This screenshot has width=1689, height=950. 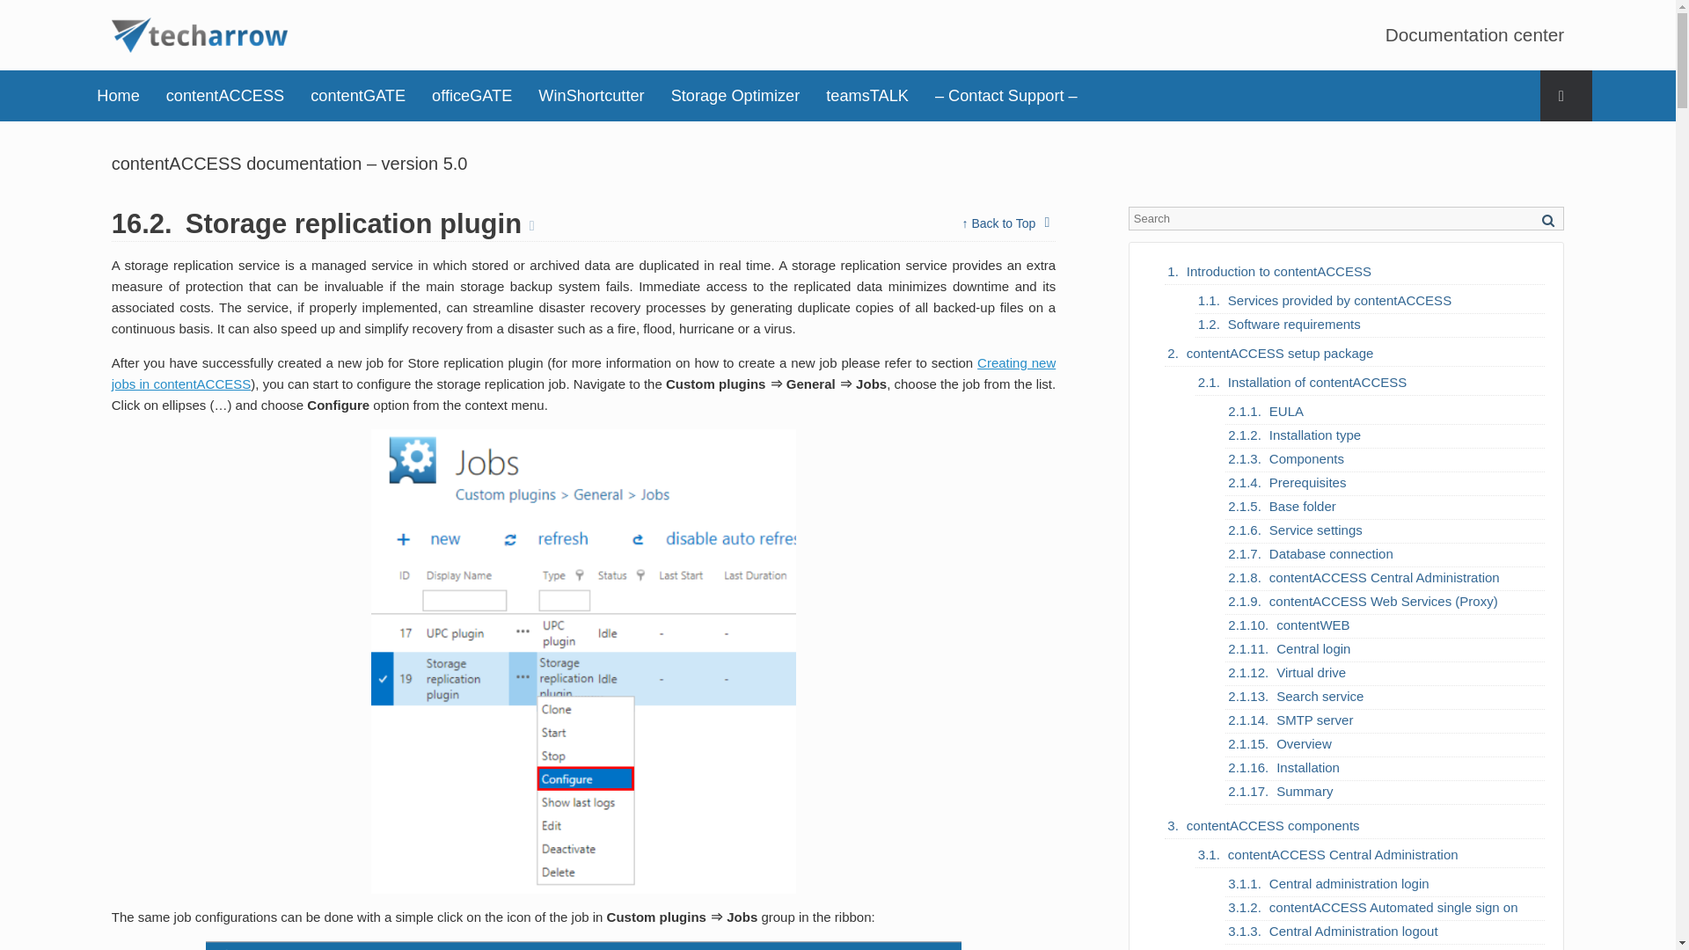 I want to click on Central Administration logout, so click(x=1354, y=931).